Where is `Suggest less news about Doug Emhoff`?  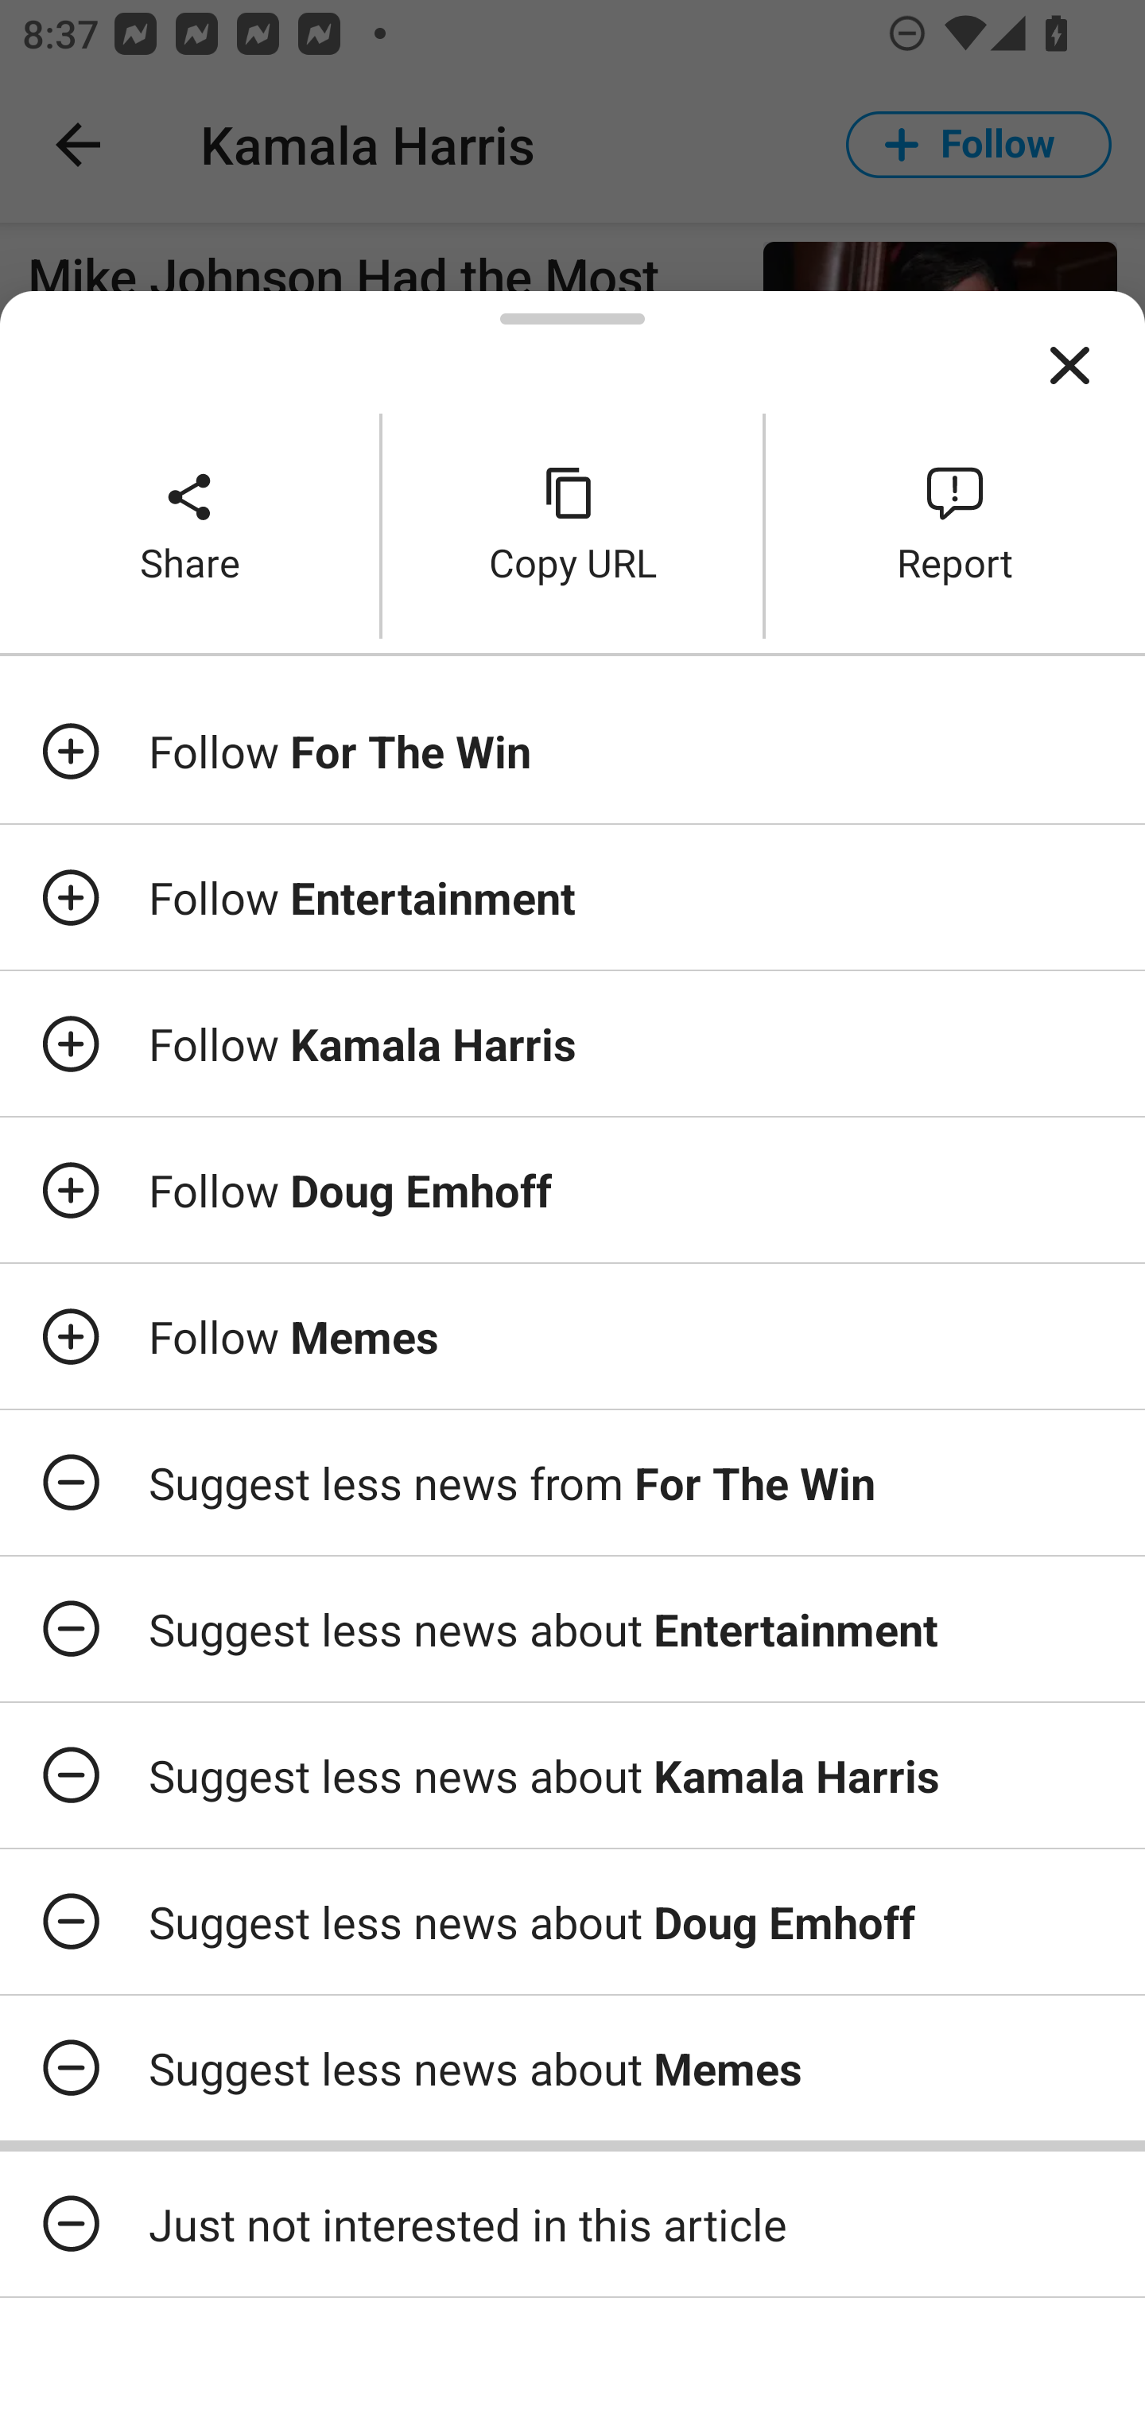 Suggest less news about Doug Emhoff is located at coordinates (572, 1922).